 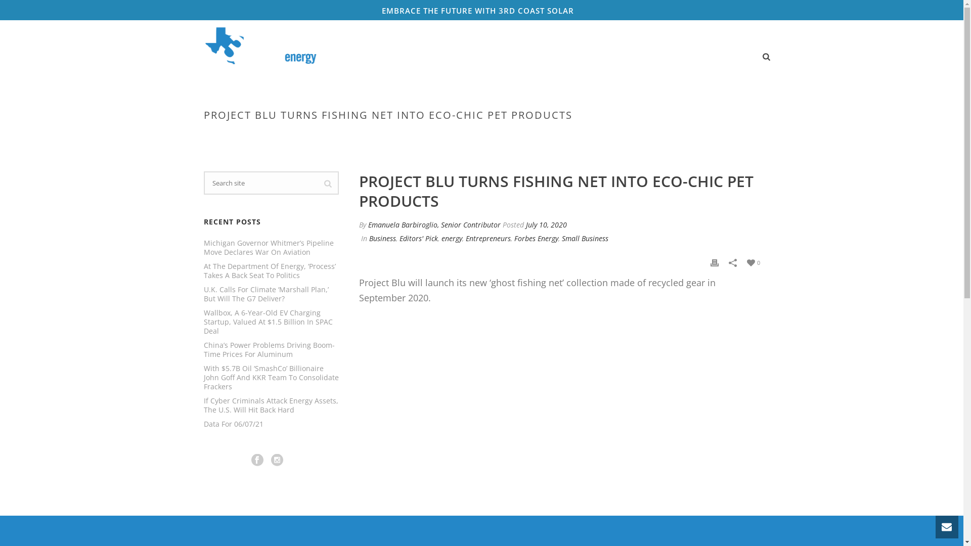 I want to click on Small Business, so click(x=585, y=239).